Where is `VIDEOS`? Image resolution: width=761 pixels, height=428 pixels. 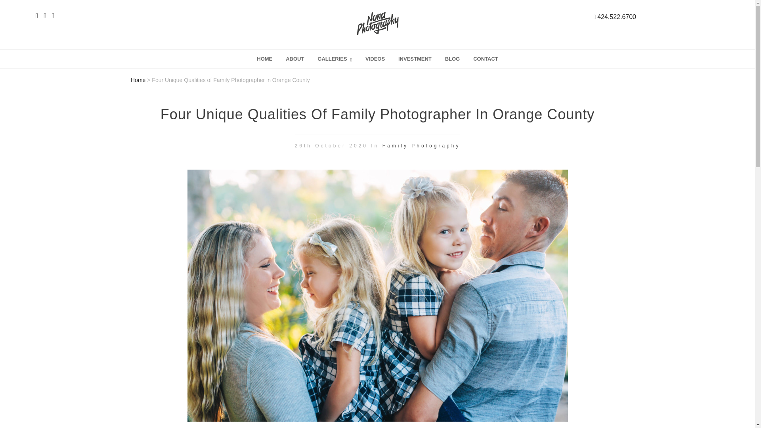
VIDEOS is located at coordinates (375, 59).